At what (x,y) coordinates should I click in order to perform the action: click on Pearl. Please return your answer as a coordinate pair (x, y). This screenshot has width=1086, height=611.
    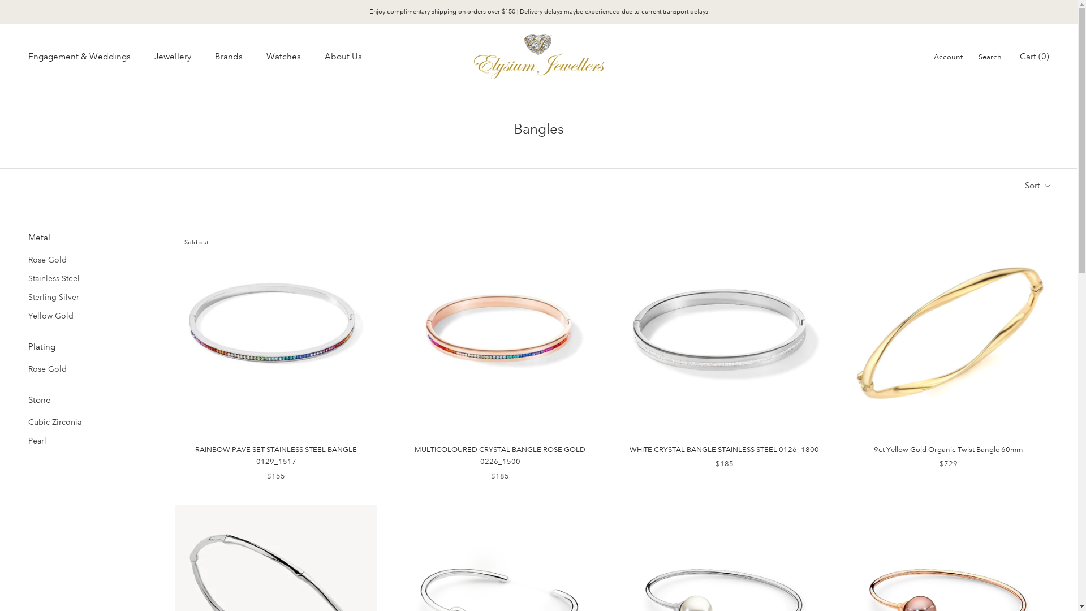
    Looking at the image, I should click on (85, 441).